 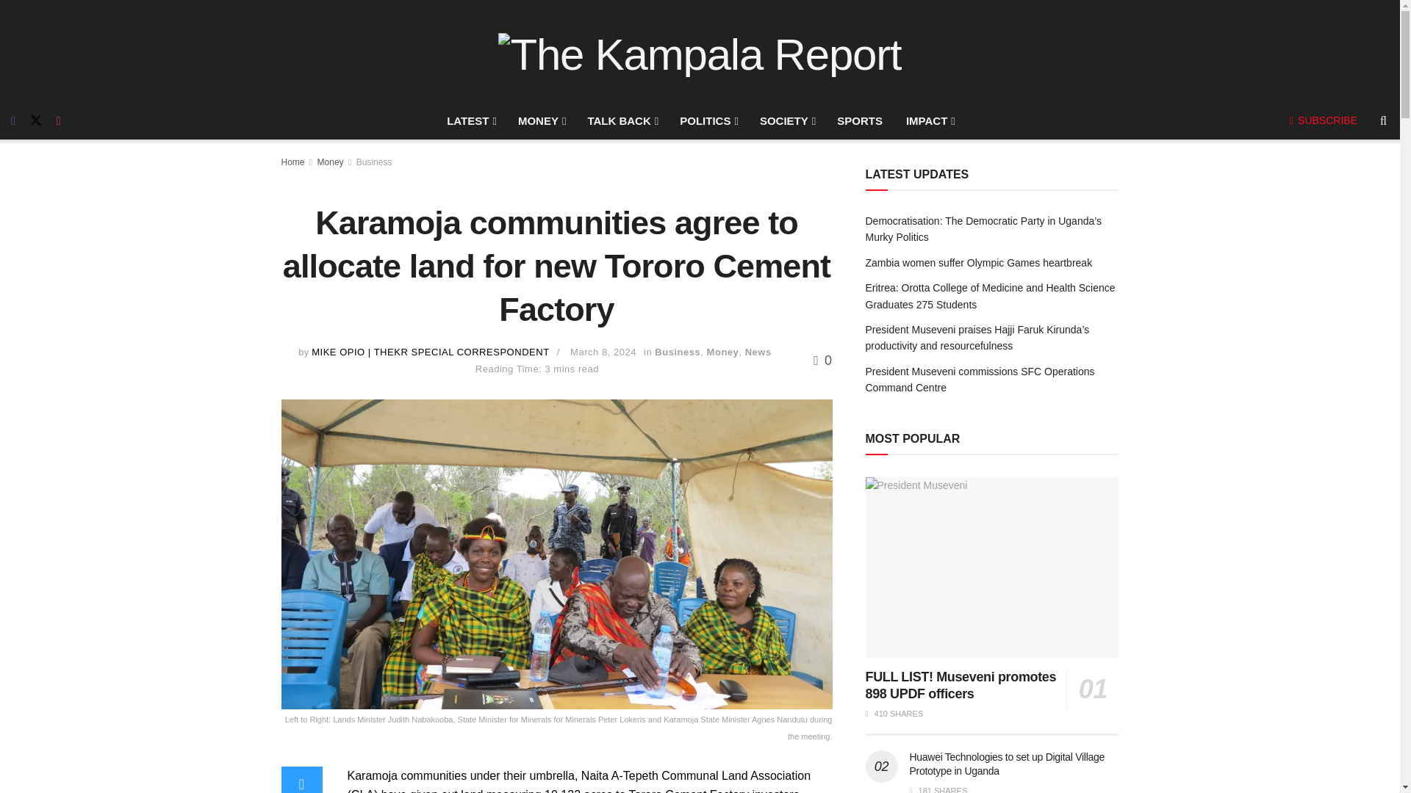 I want to click on IMPACT, so click(x=930, y=121).